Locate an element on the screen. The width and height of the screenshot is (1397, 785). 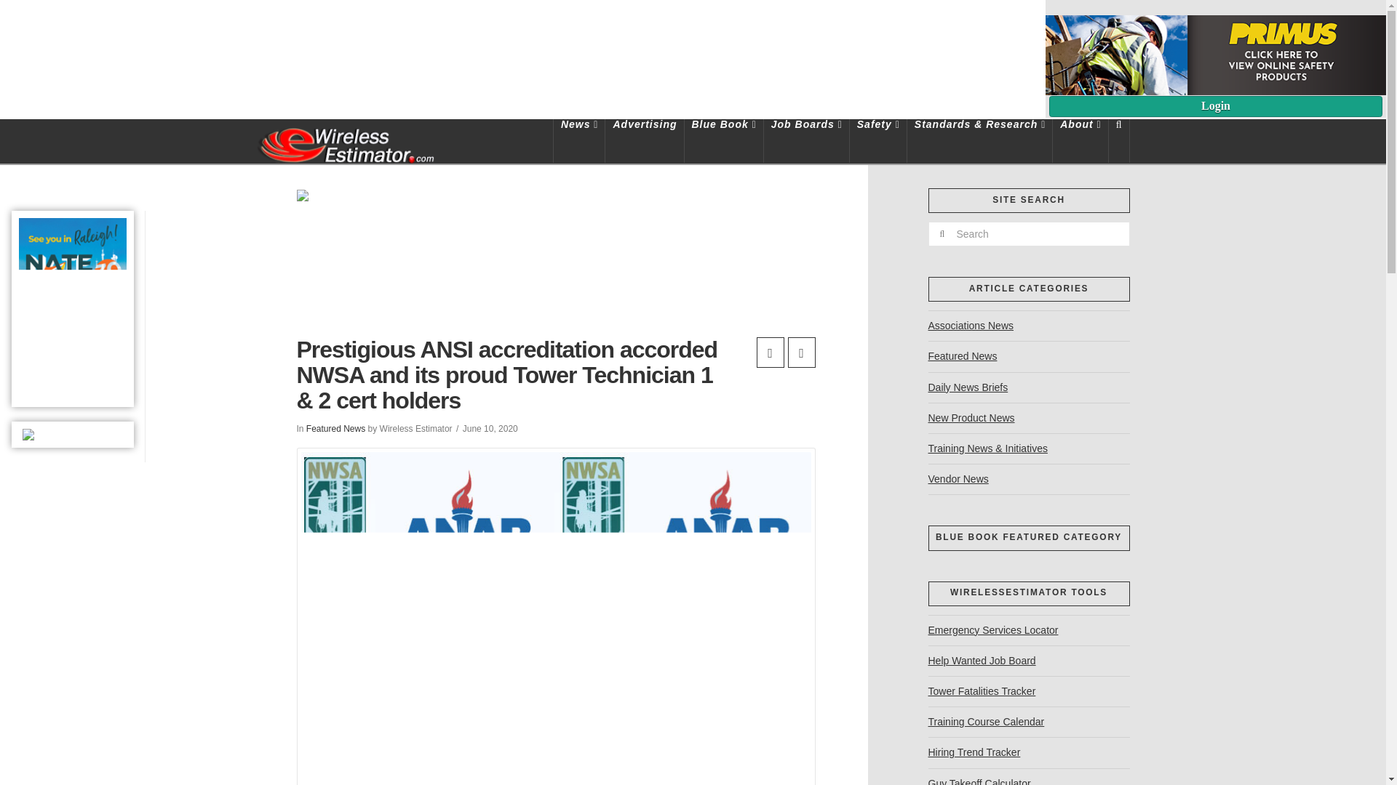
Blue Book is located at coordinates (723, 141).